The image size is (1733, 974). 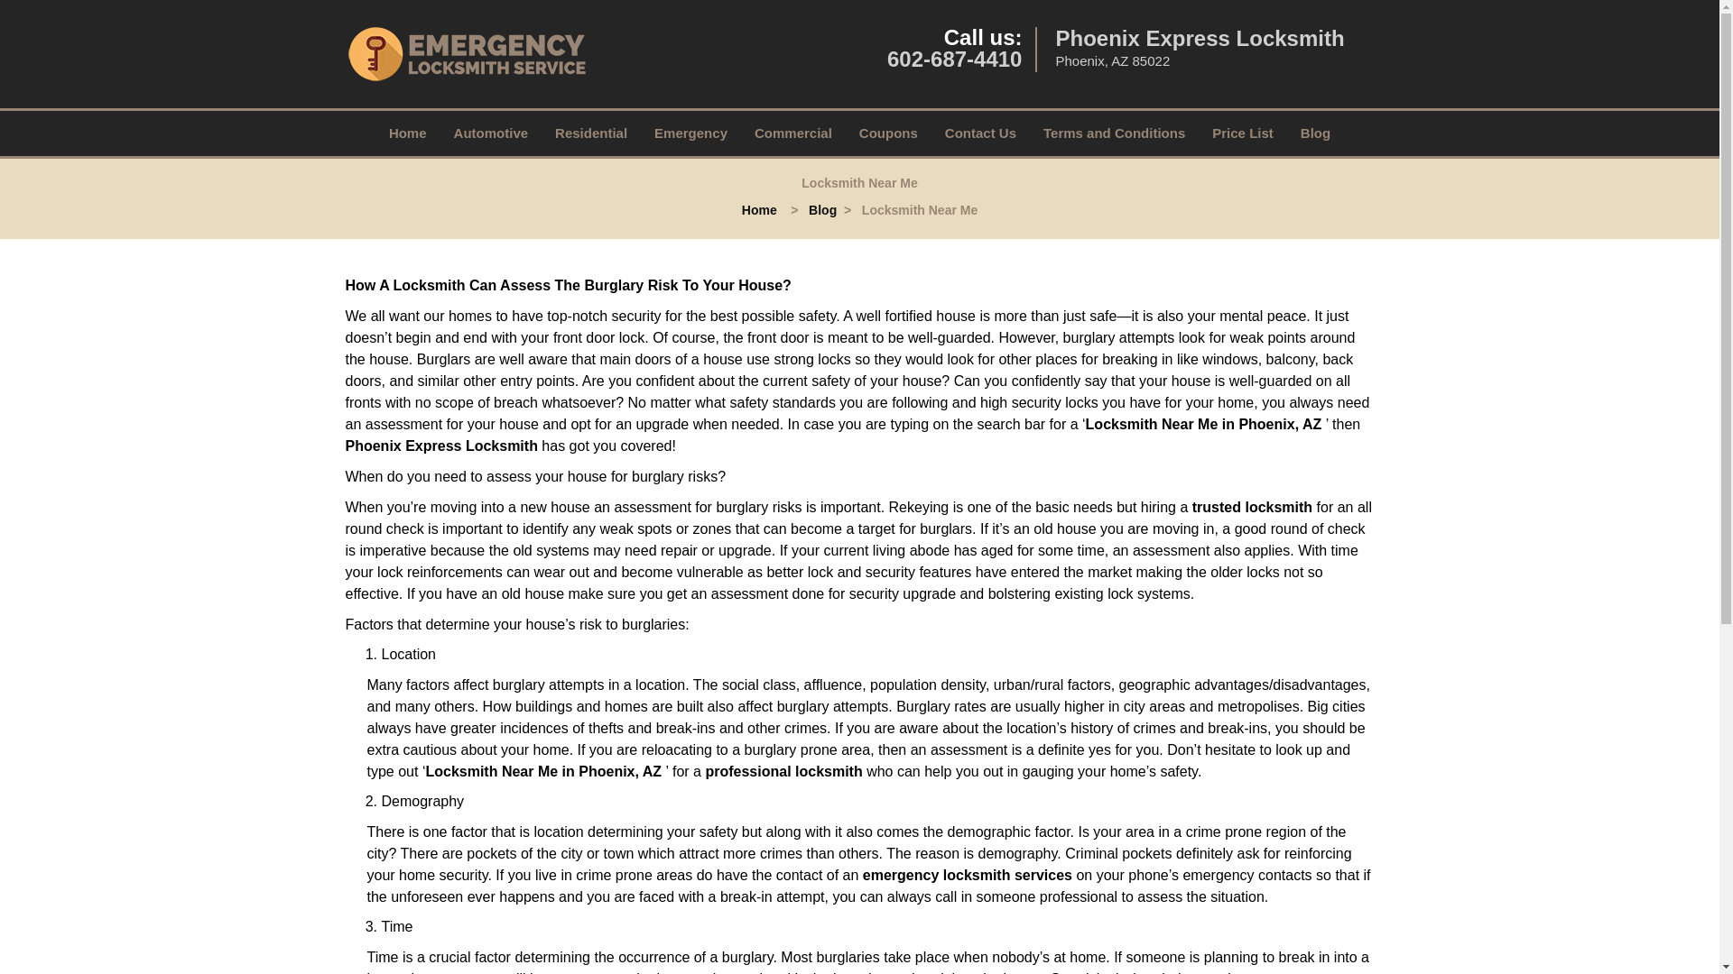 What do you see at coordinates (823, 209) in the screenshot?
I see `Blog` at bounding box center [823, 209].